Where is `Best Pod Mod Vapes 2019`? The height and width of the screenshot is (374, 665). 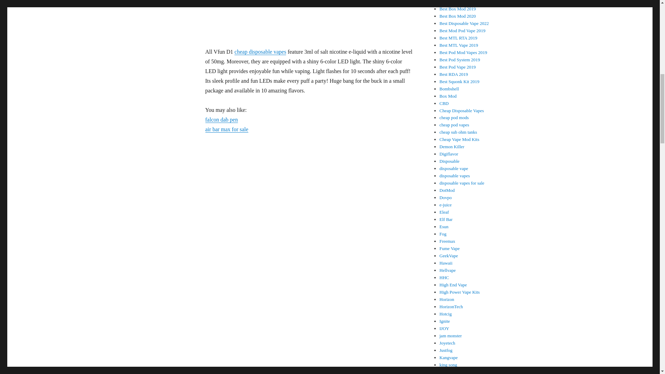 Best Pod Mod Vapes 2019 is located at coordinates (463, 52).